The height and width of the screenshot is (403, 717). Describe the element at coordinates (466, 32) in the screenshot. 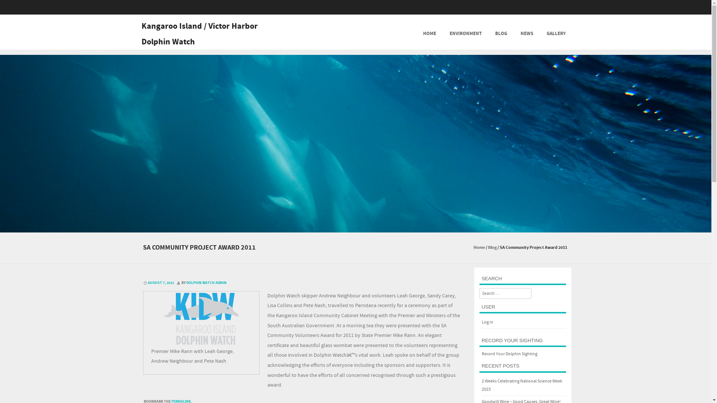

I see `ENVIRONMENT` at that location.